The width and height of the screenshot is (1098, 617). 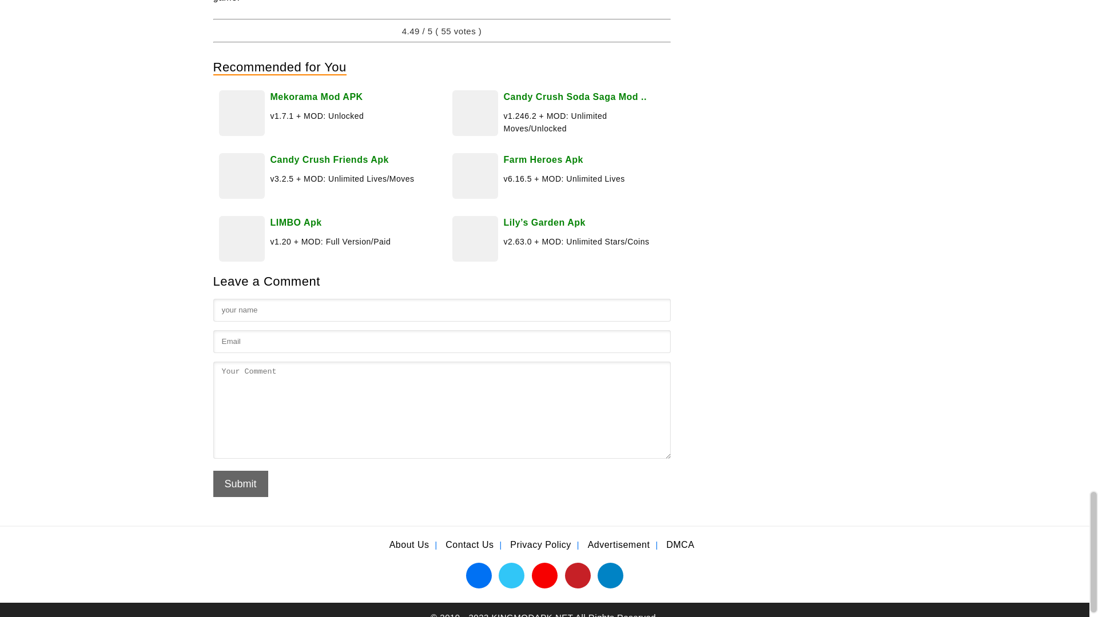 I want to click on Official Telegram Page of KINGMODAPK.NET, so click(x=610, y=575).